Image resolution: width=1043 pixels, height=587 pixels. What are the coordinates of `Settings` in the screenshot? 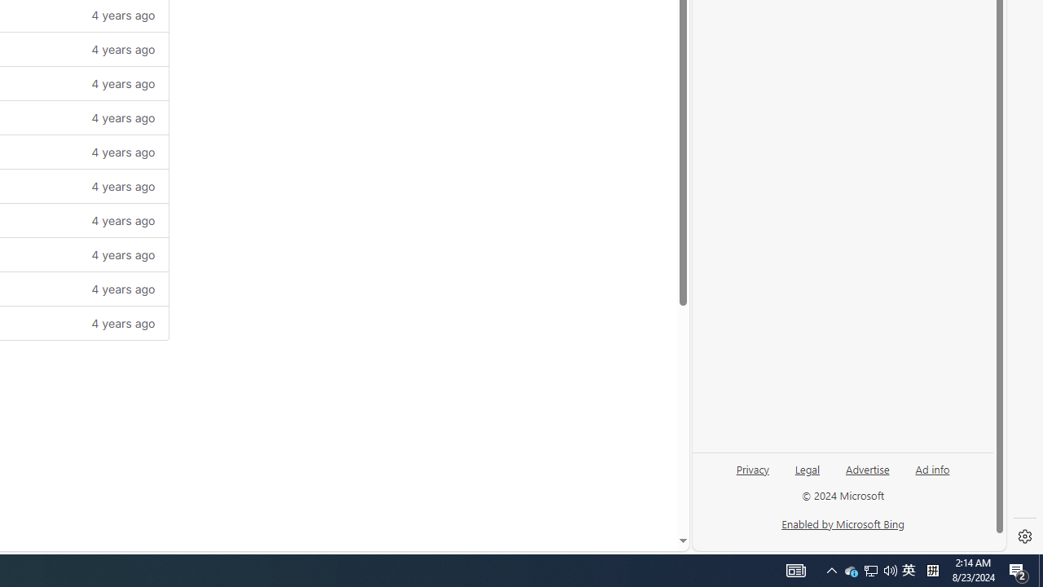 It's located at (1025, 536).